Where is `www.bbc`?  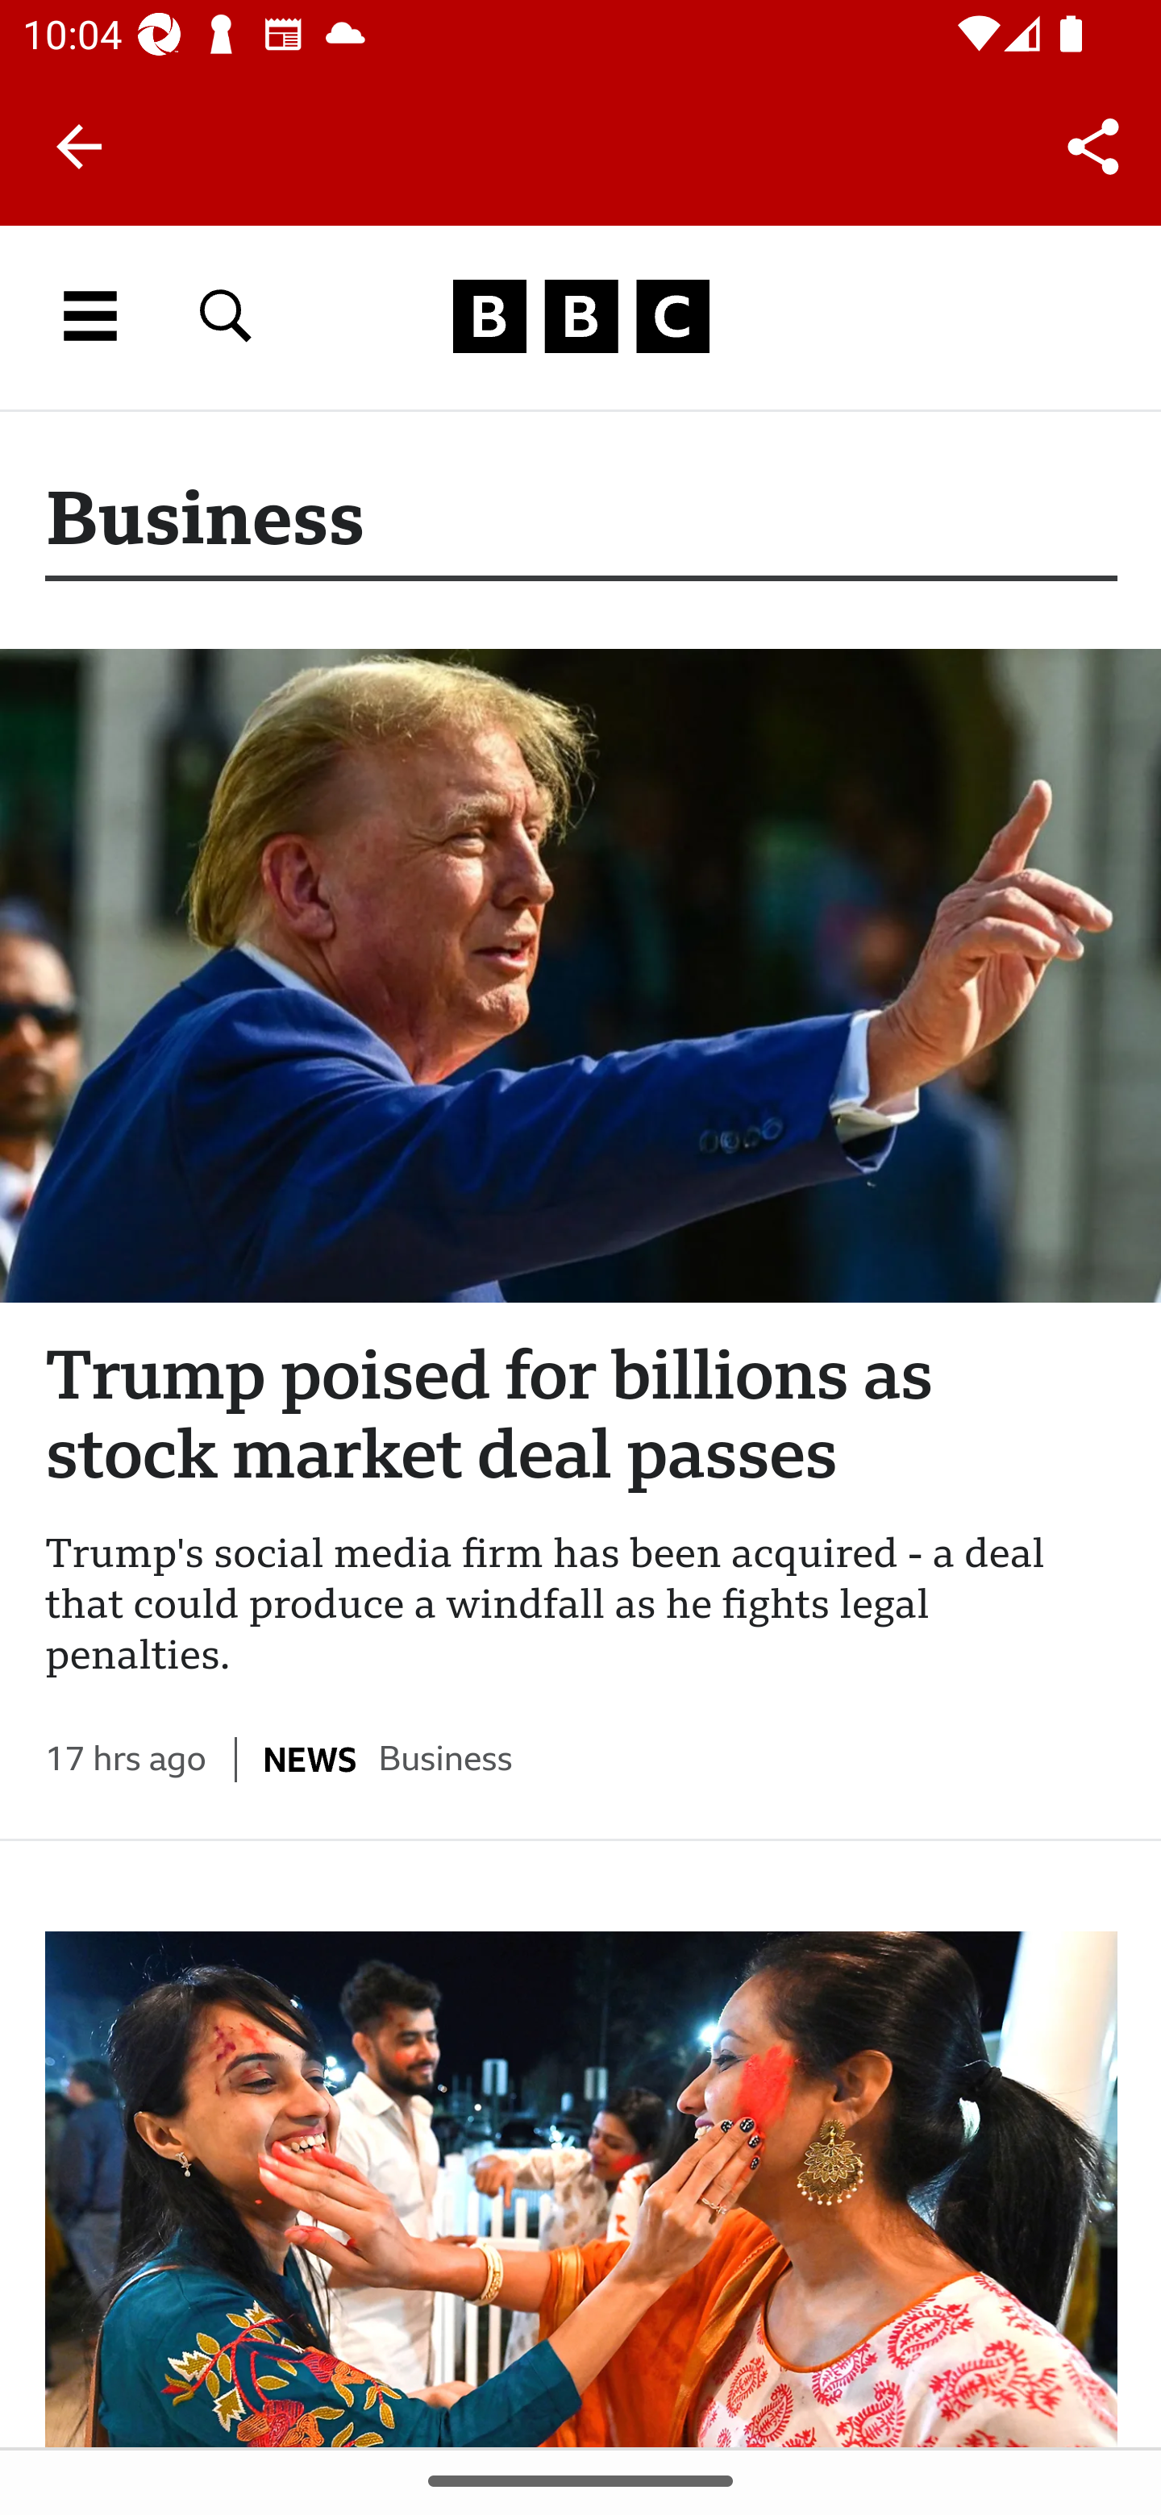 www.bbc is located at coordinates (580, 315).